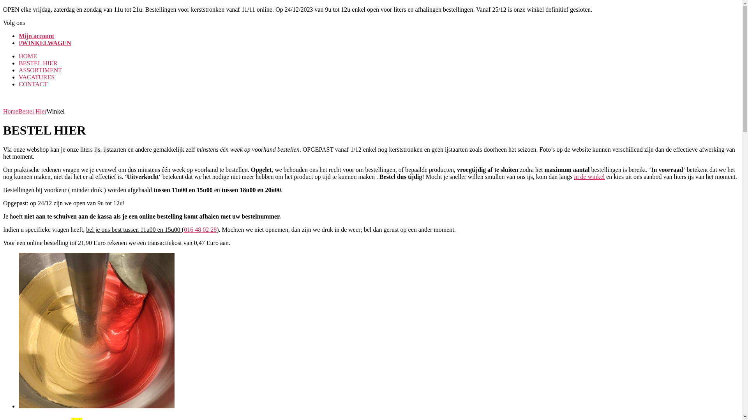 The width and height of the screenshot is (748, 420). Describe the element at coordinates (32, 111) in the screenshot. I see `Bestel Hier` at that location.